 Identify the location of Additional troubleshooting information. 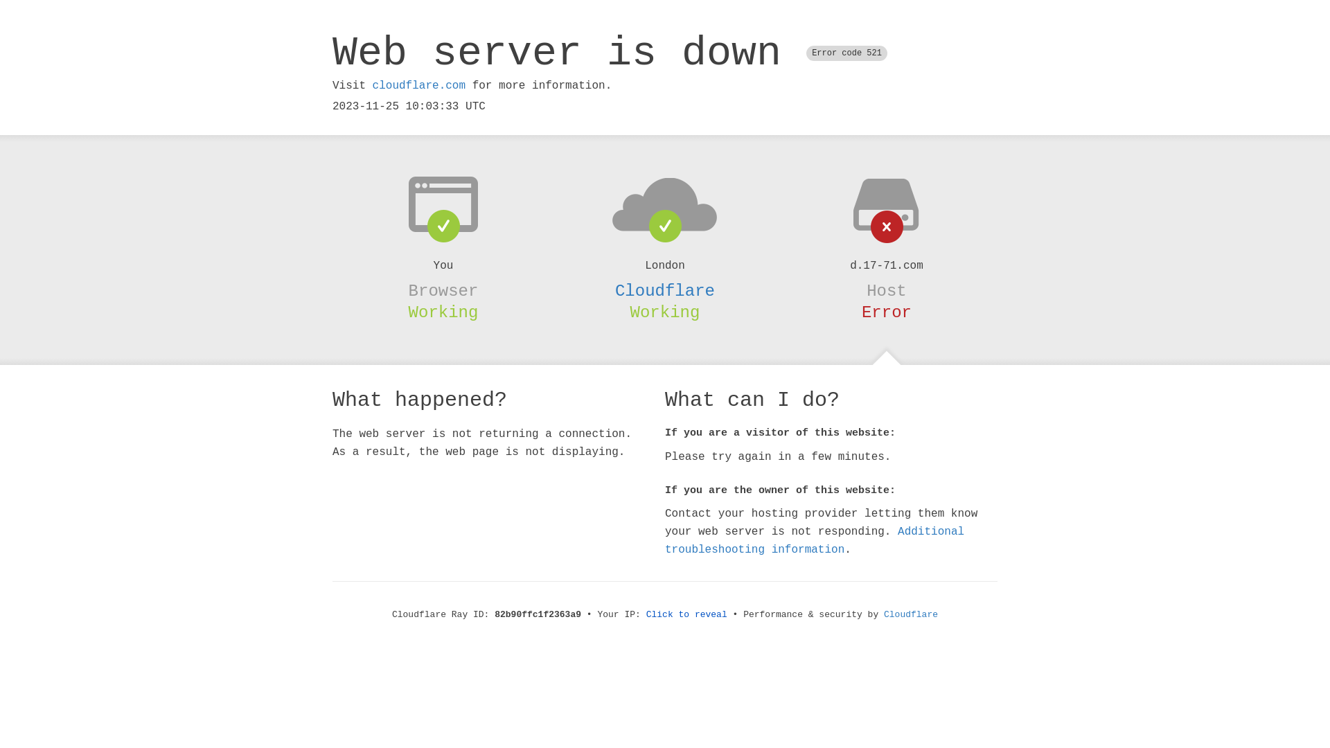
(815, 540).